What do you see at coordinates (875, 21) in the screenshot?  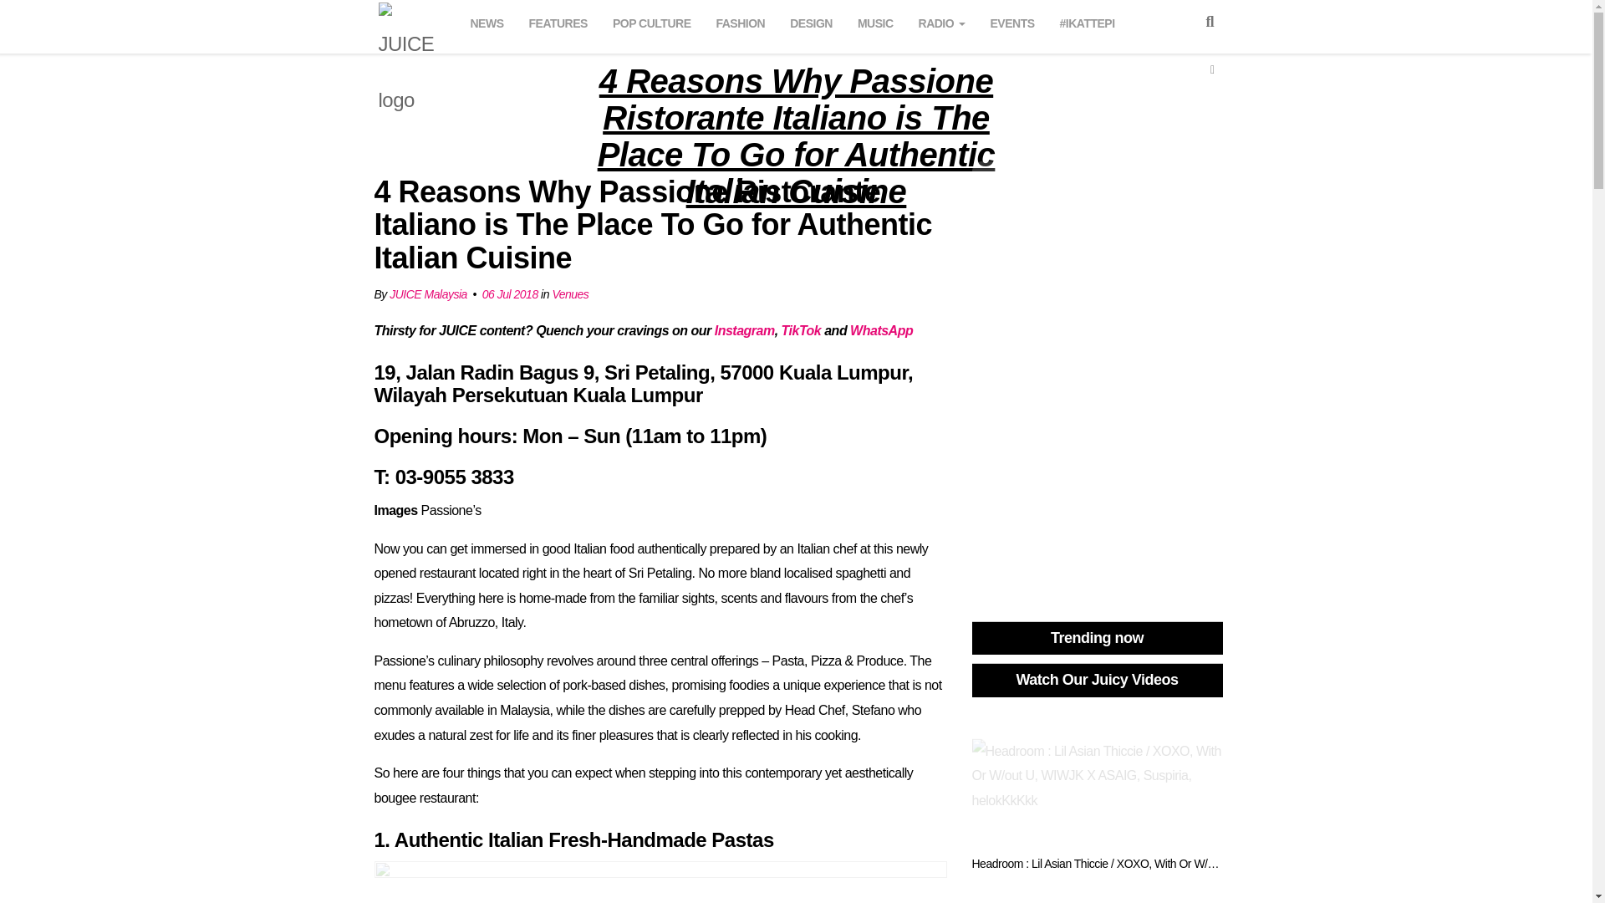 I see `Music` at bounding box center [875, 21].